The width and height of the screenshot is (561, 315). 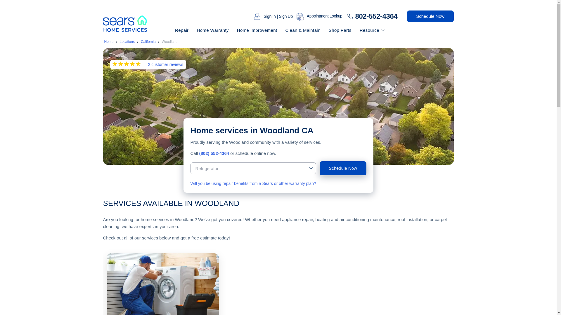 What do you see at coordinates (170, 42) in the screenshot?
I see `Woodland` at bounding box center [170, 42].